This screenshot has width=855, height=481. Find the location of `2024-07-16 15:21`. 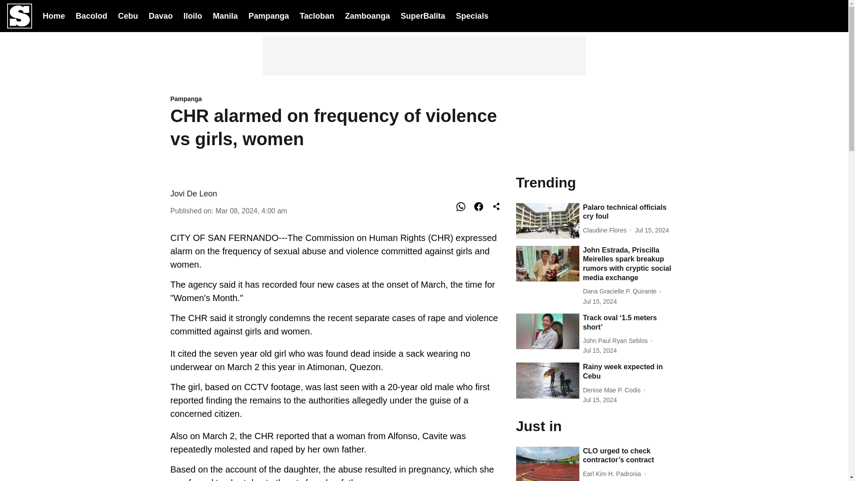

2024-07-16 15:21 is located at coordinates (599, 480).